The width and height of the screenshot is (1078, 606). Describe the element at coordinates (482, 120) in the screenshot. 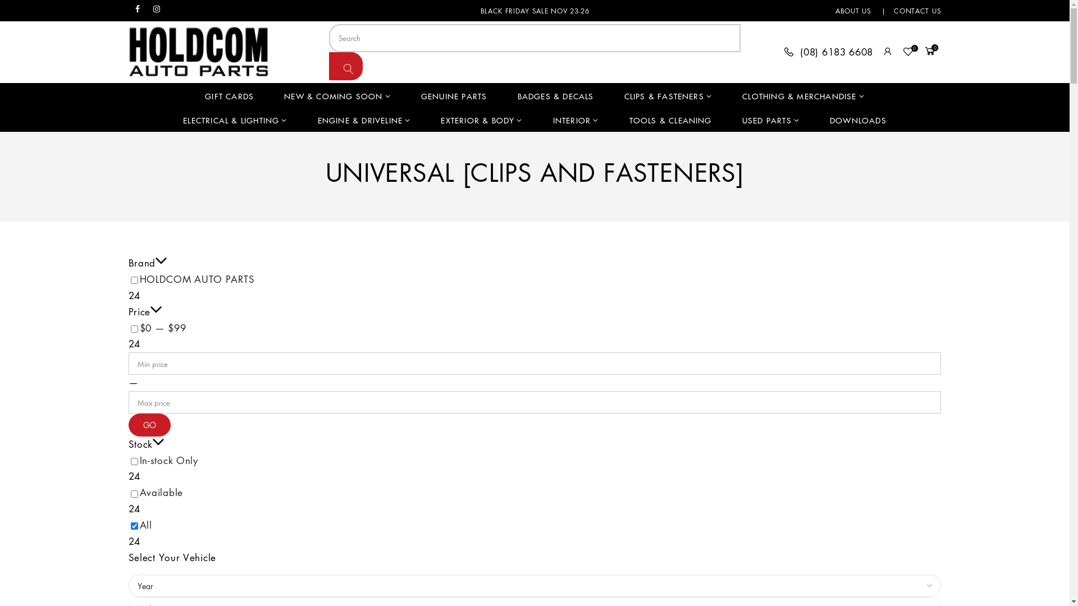

I see `EXTERIOR & BODY` at that location.